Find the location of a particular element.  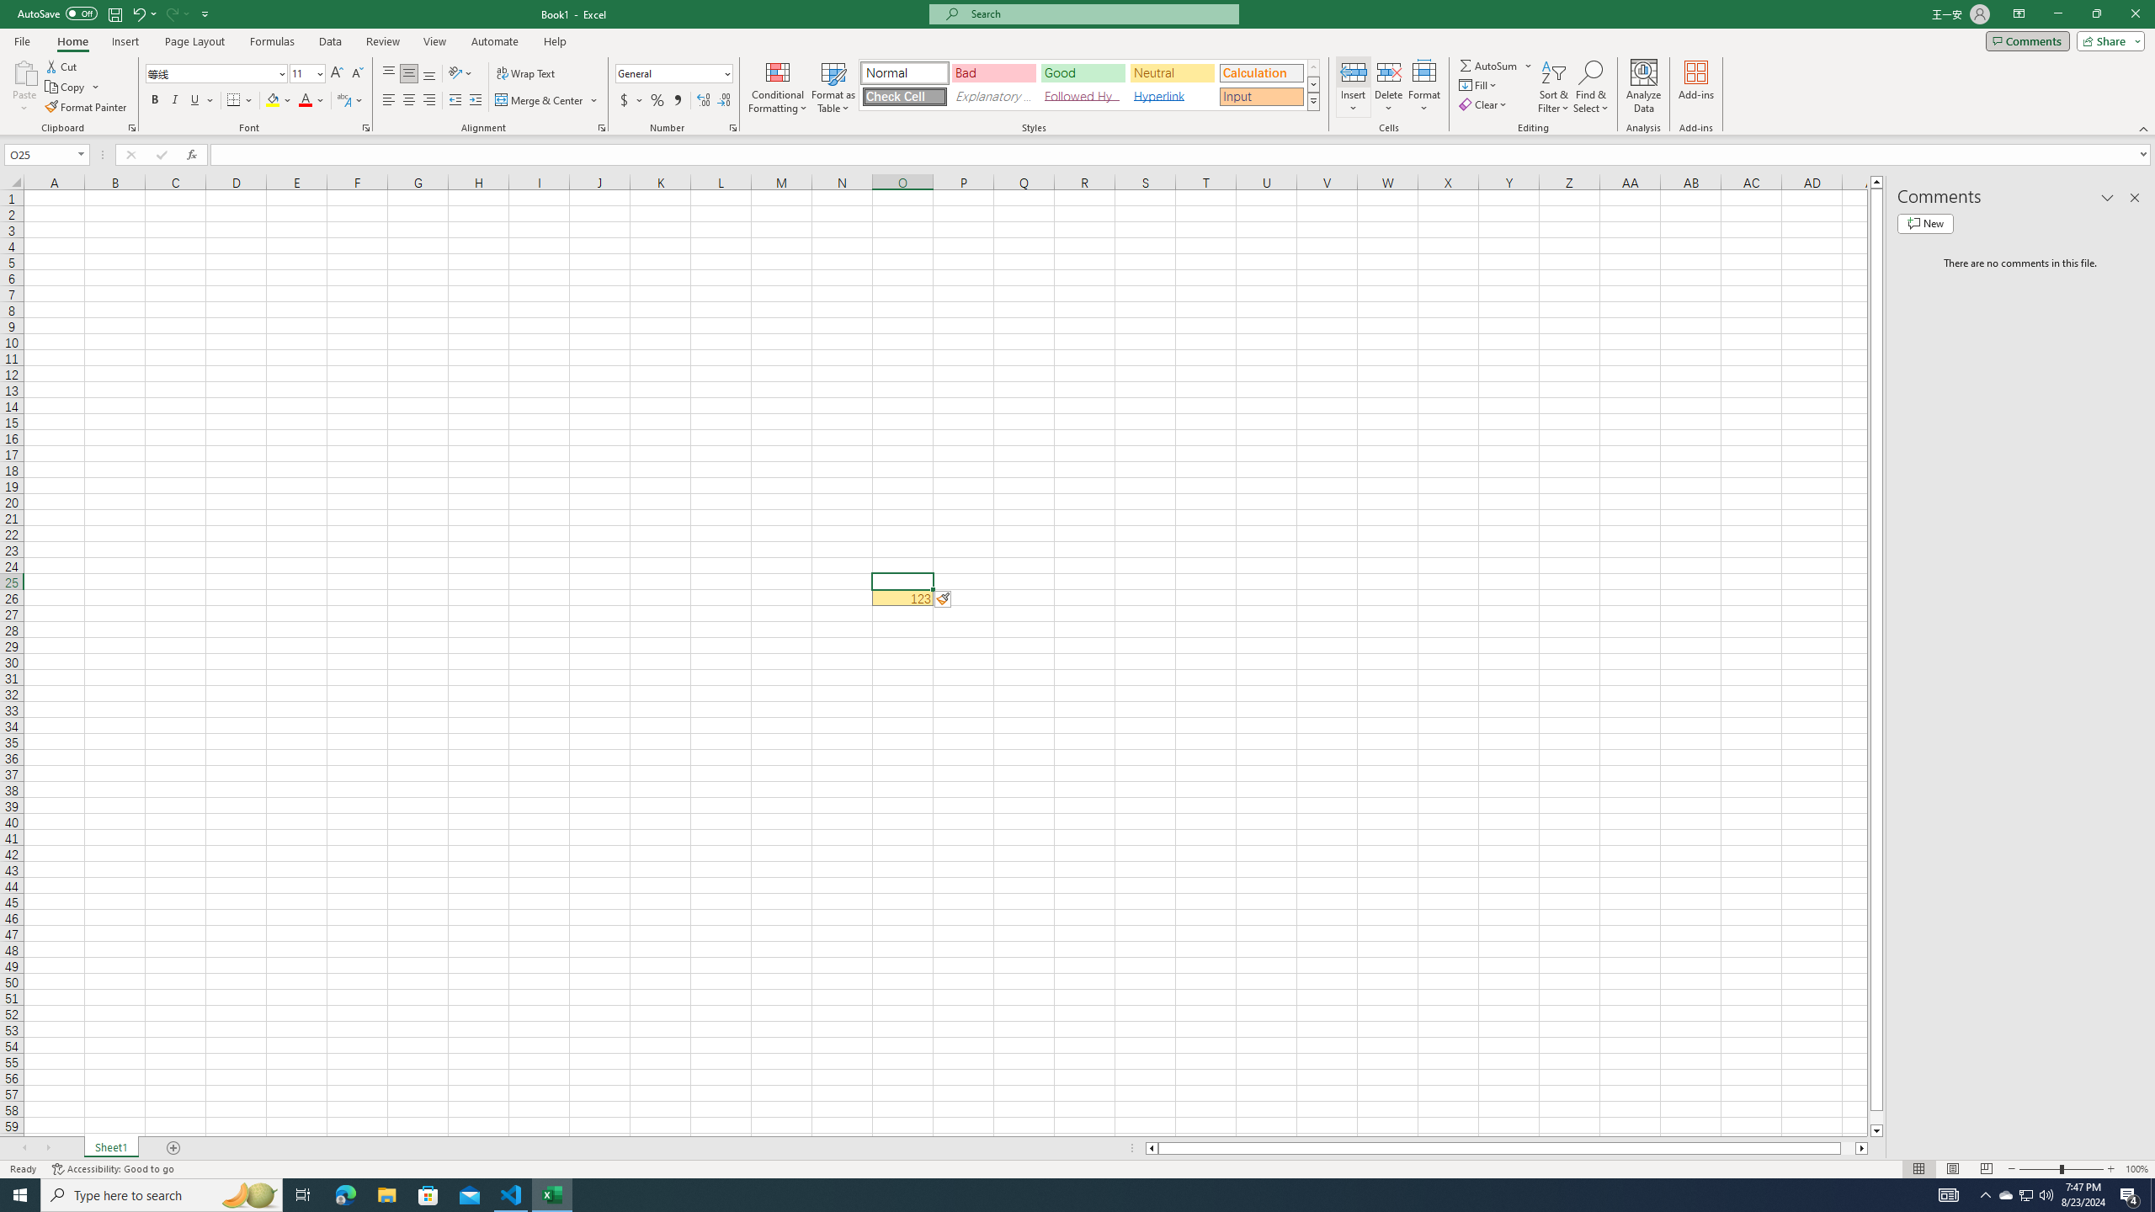

Home is located at coordinates (72, 41).